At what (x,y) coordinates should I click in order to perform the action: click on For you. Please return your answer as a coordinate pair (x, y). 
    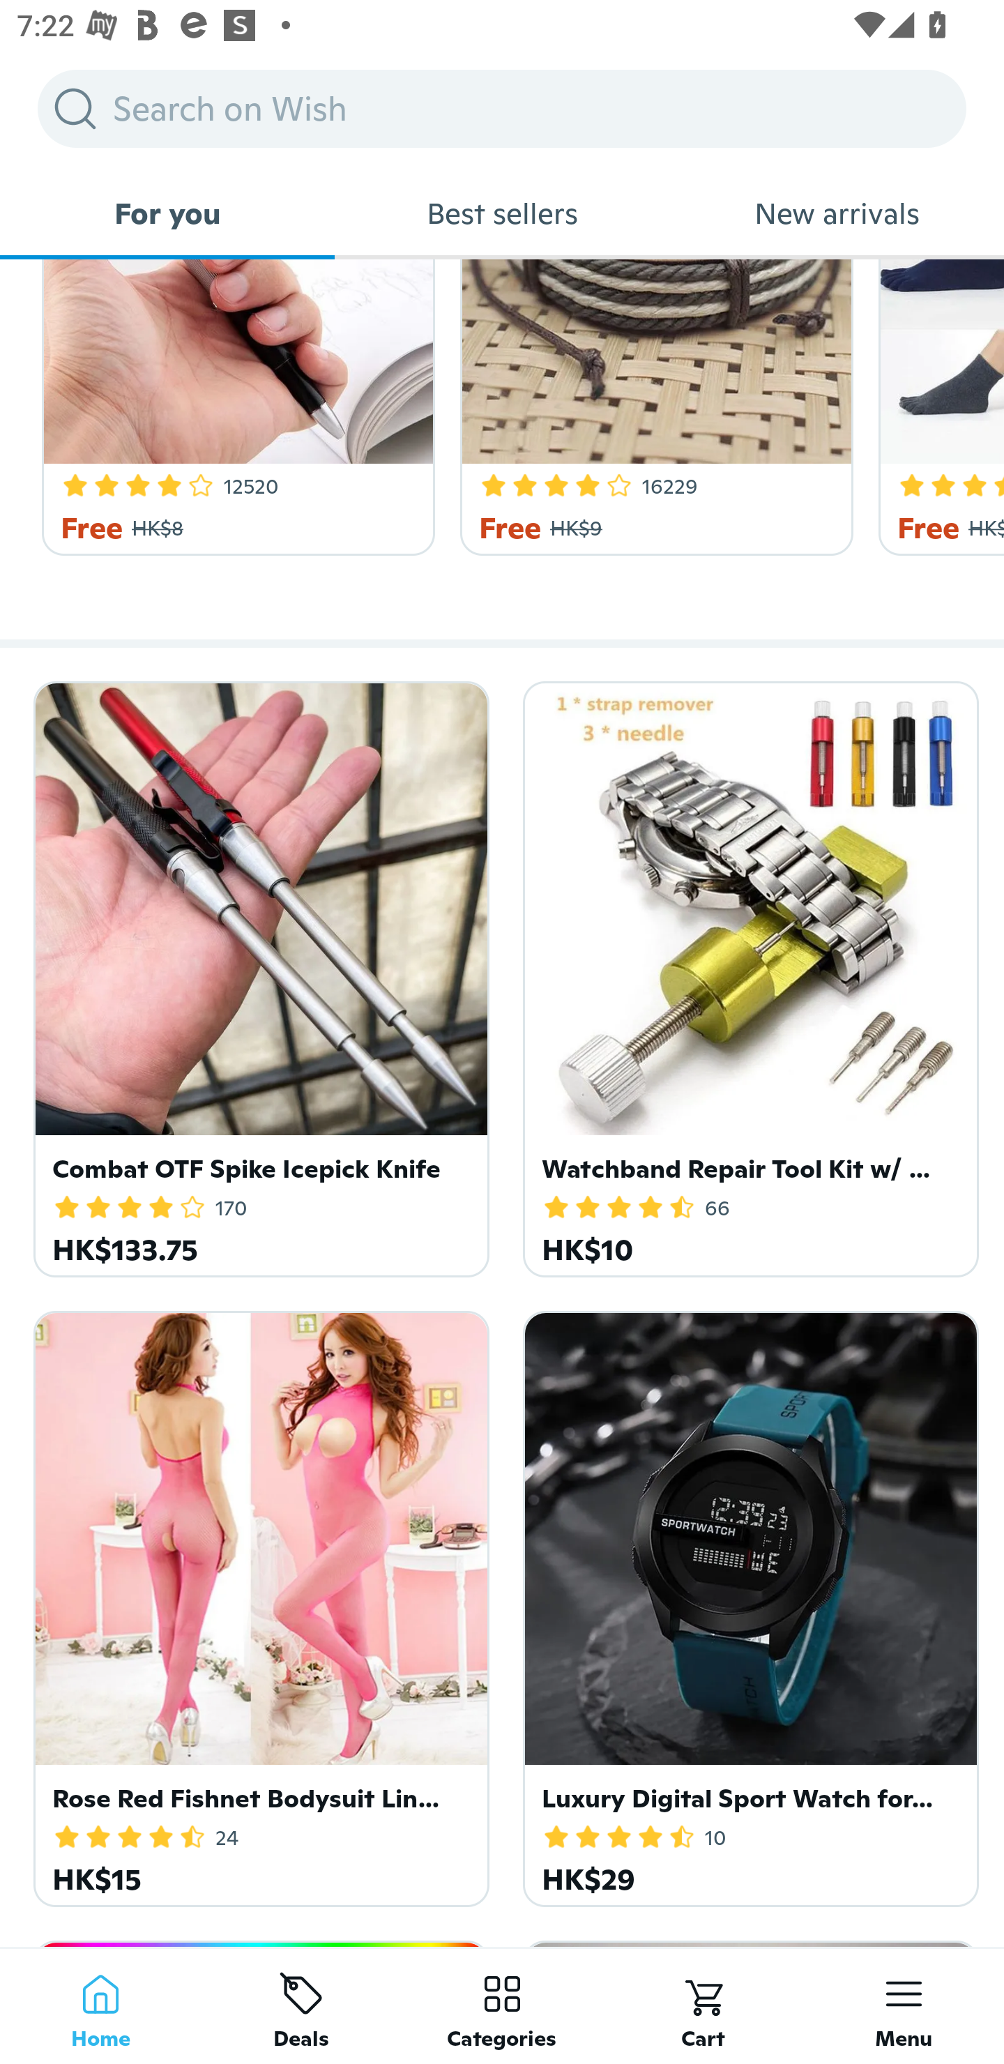
    Looking at the image, I should click on (167, 213).